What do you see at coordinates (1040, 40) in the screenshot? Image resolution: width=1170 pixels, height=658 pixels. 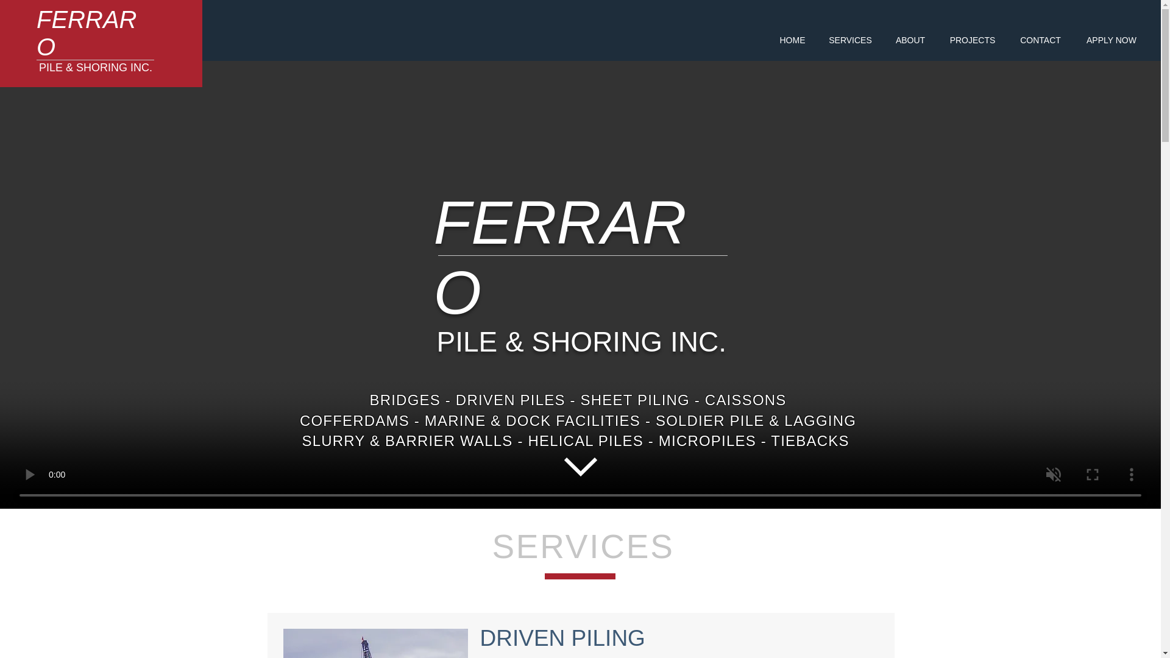 I see `CONTACT` at bounding box center [1040, 40].